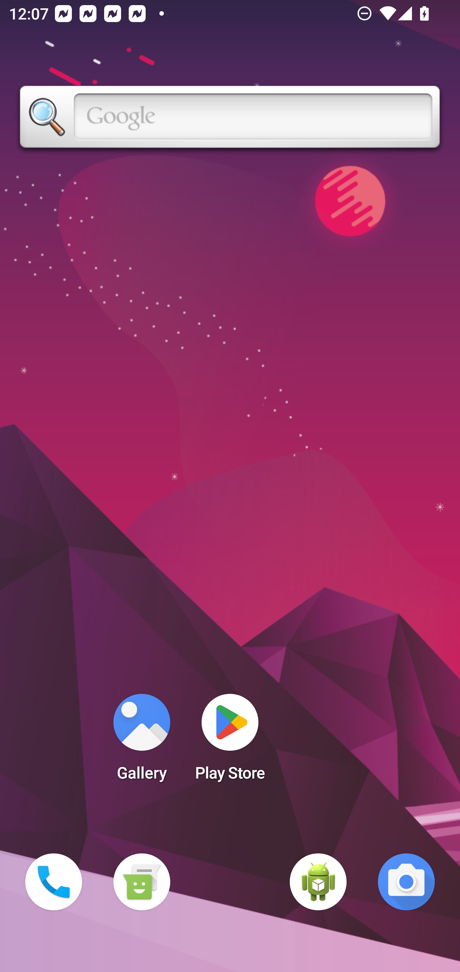 Image resolution: width=460 pixels, height=972 pixels. I want to click on Play Store, so click(230, 741).